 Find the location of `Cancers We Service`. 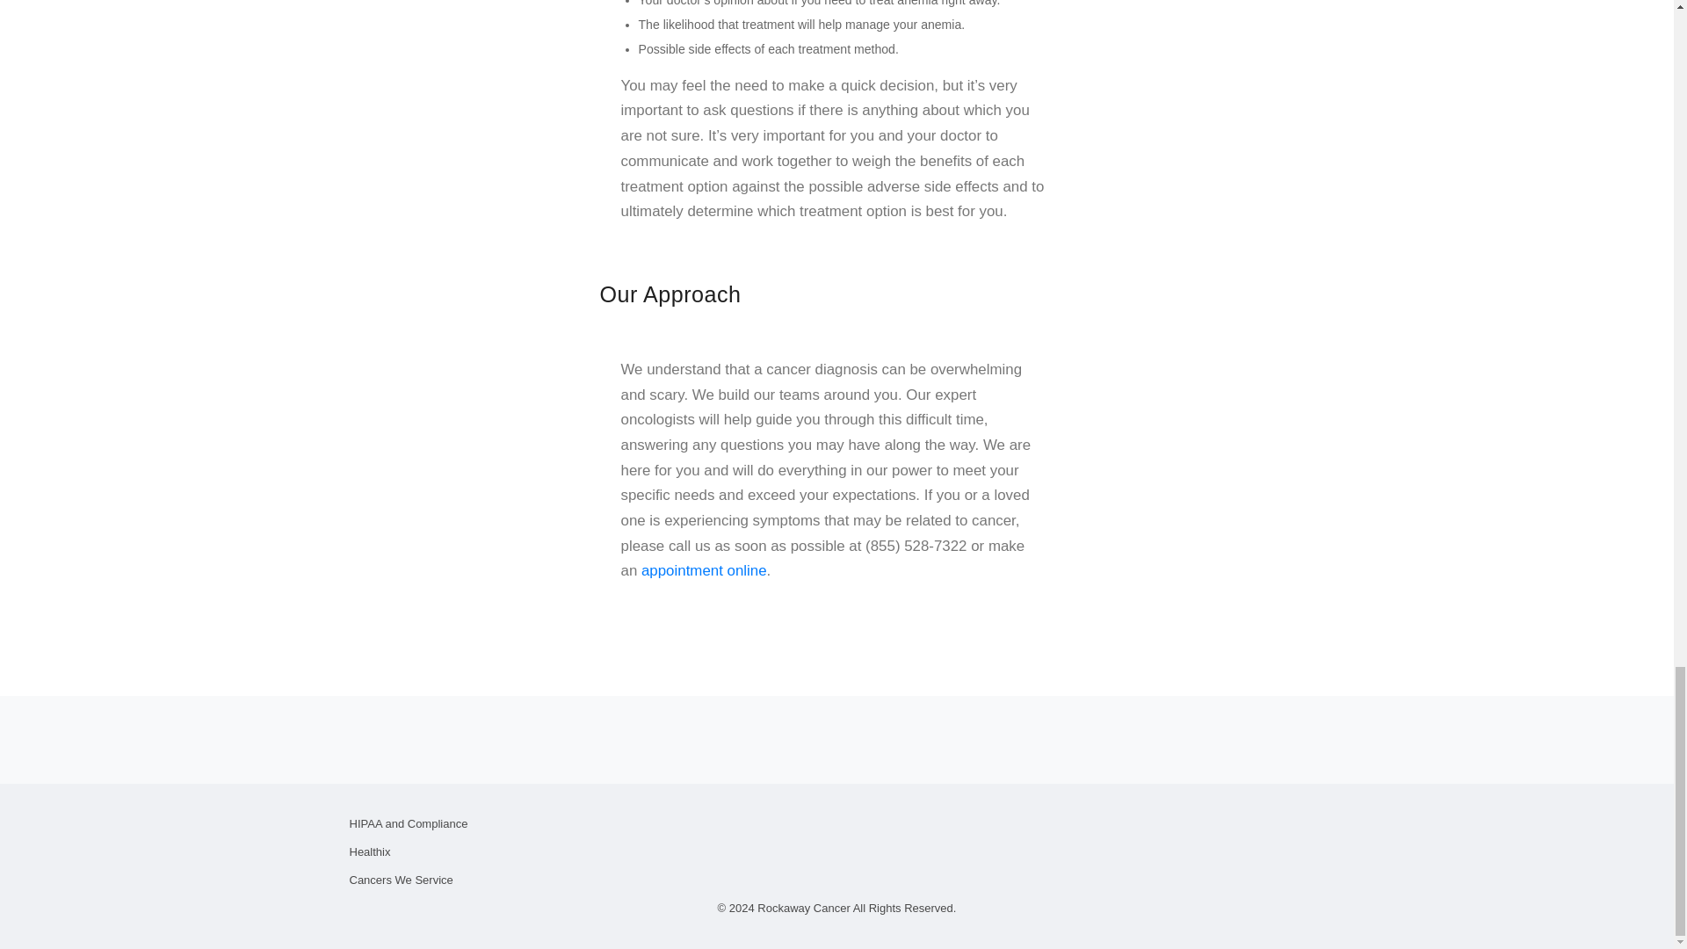

Cancers We Service is located at coordinates (401, 879).